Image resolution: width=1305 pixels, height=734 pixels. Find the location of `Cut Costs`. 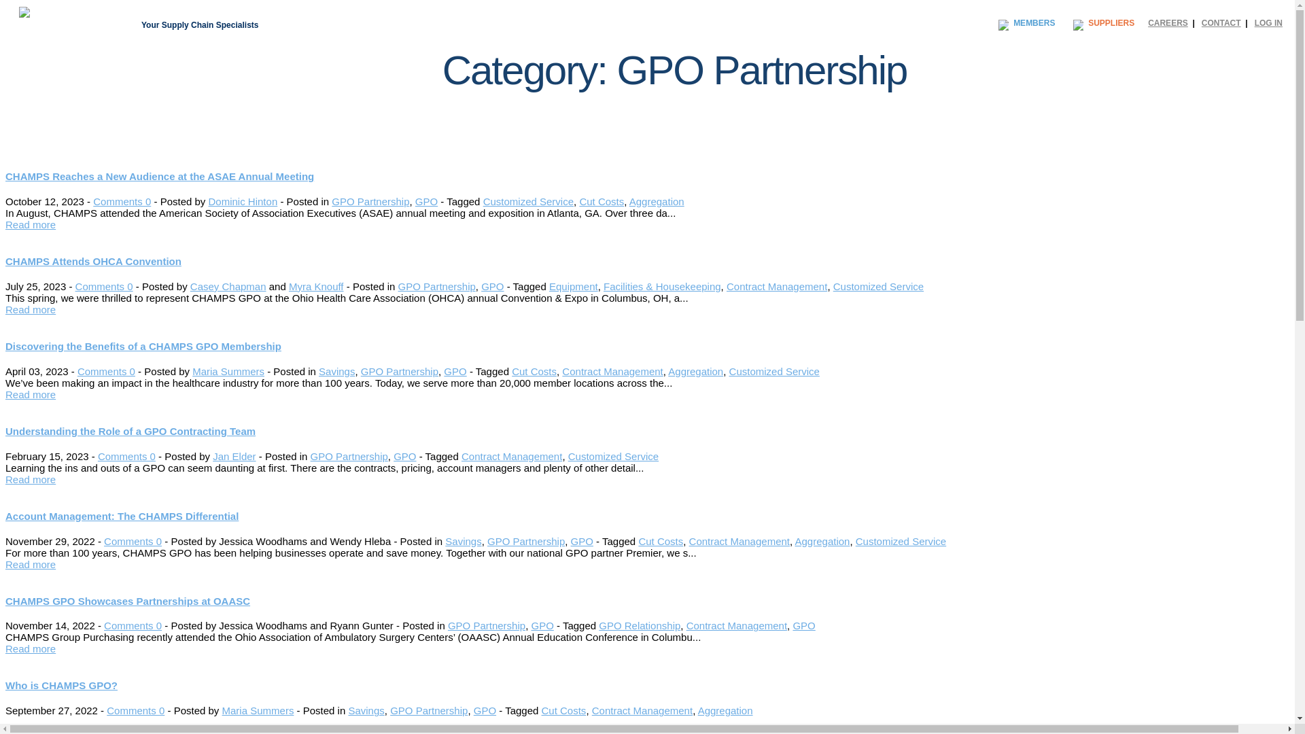

Cut Costs is located at coordinates (601, 201).